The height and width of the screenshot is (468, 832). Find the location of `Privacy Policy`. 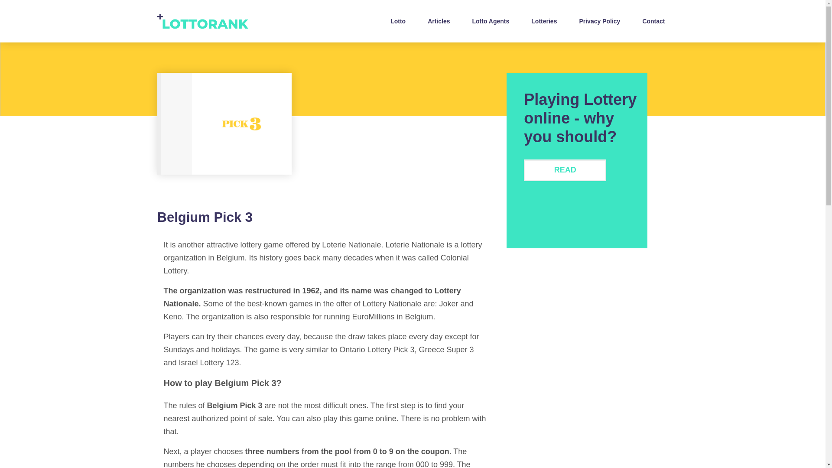

Privacy Policy is located at coordinates (599, 21).